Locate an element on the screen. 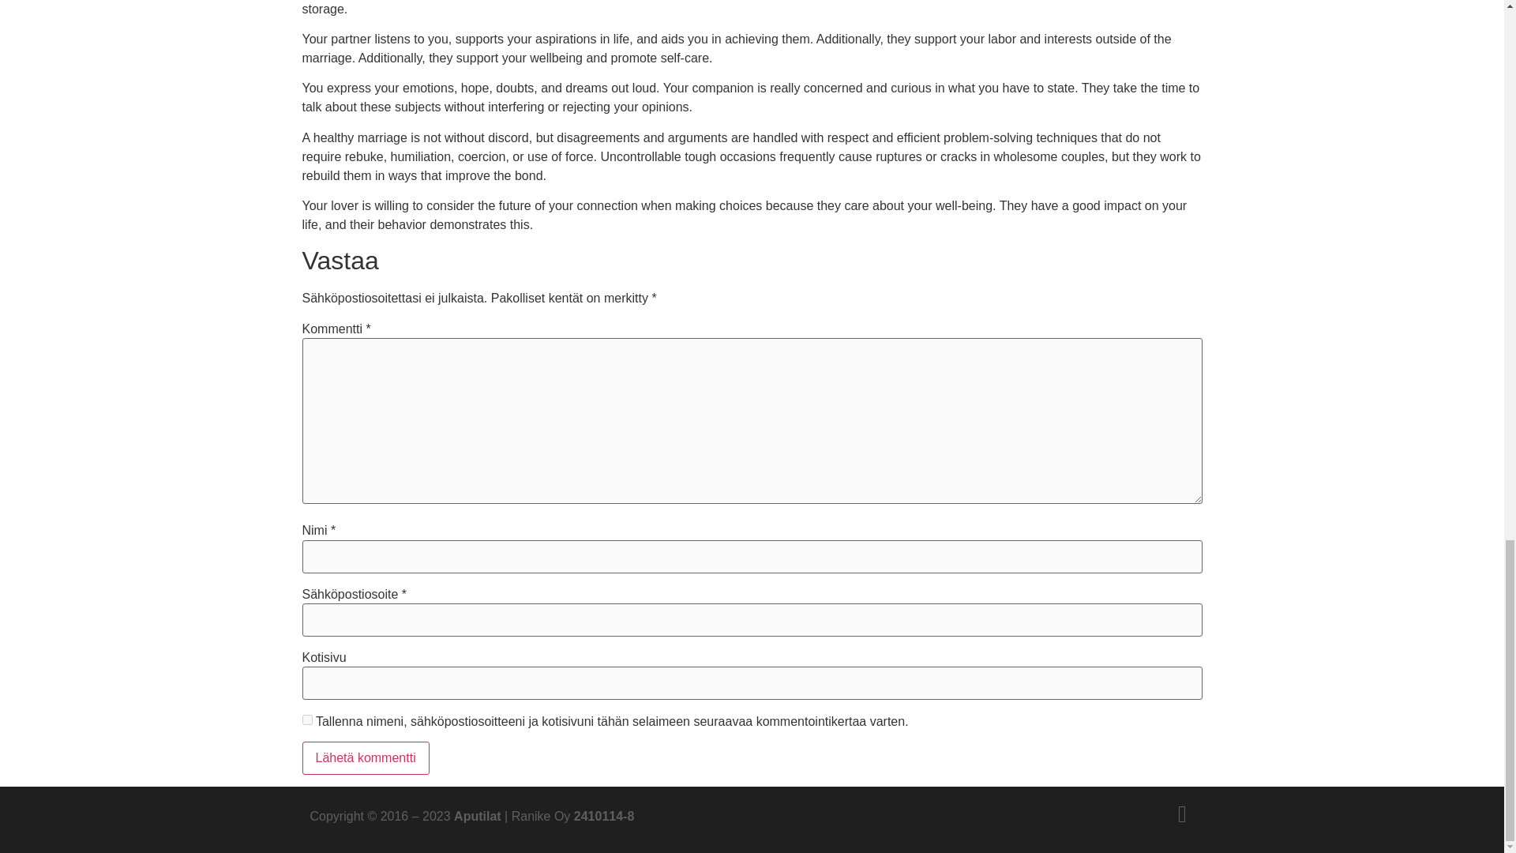 The width and height of the screenshot is (1516, 853). yes is located at coordinates (306, 720).